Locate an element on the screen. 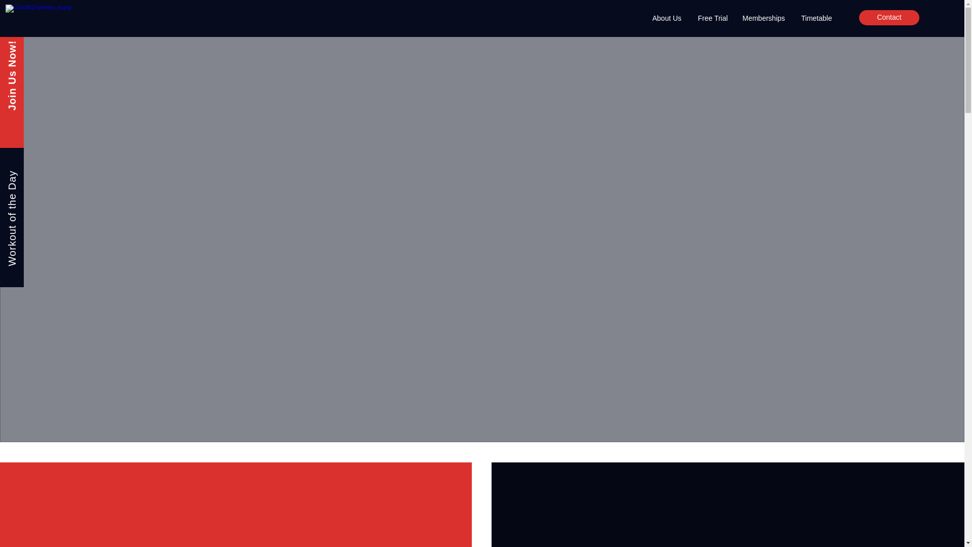  Timetable is located at coordinates (817, 18).